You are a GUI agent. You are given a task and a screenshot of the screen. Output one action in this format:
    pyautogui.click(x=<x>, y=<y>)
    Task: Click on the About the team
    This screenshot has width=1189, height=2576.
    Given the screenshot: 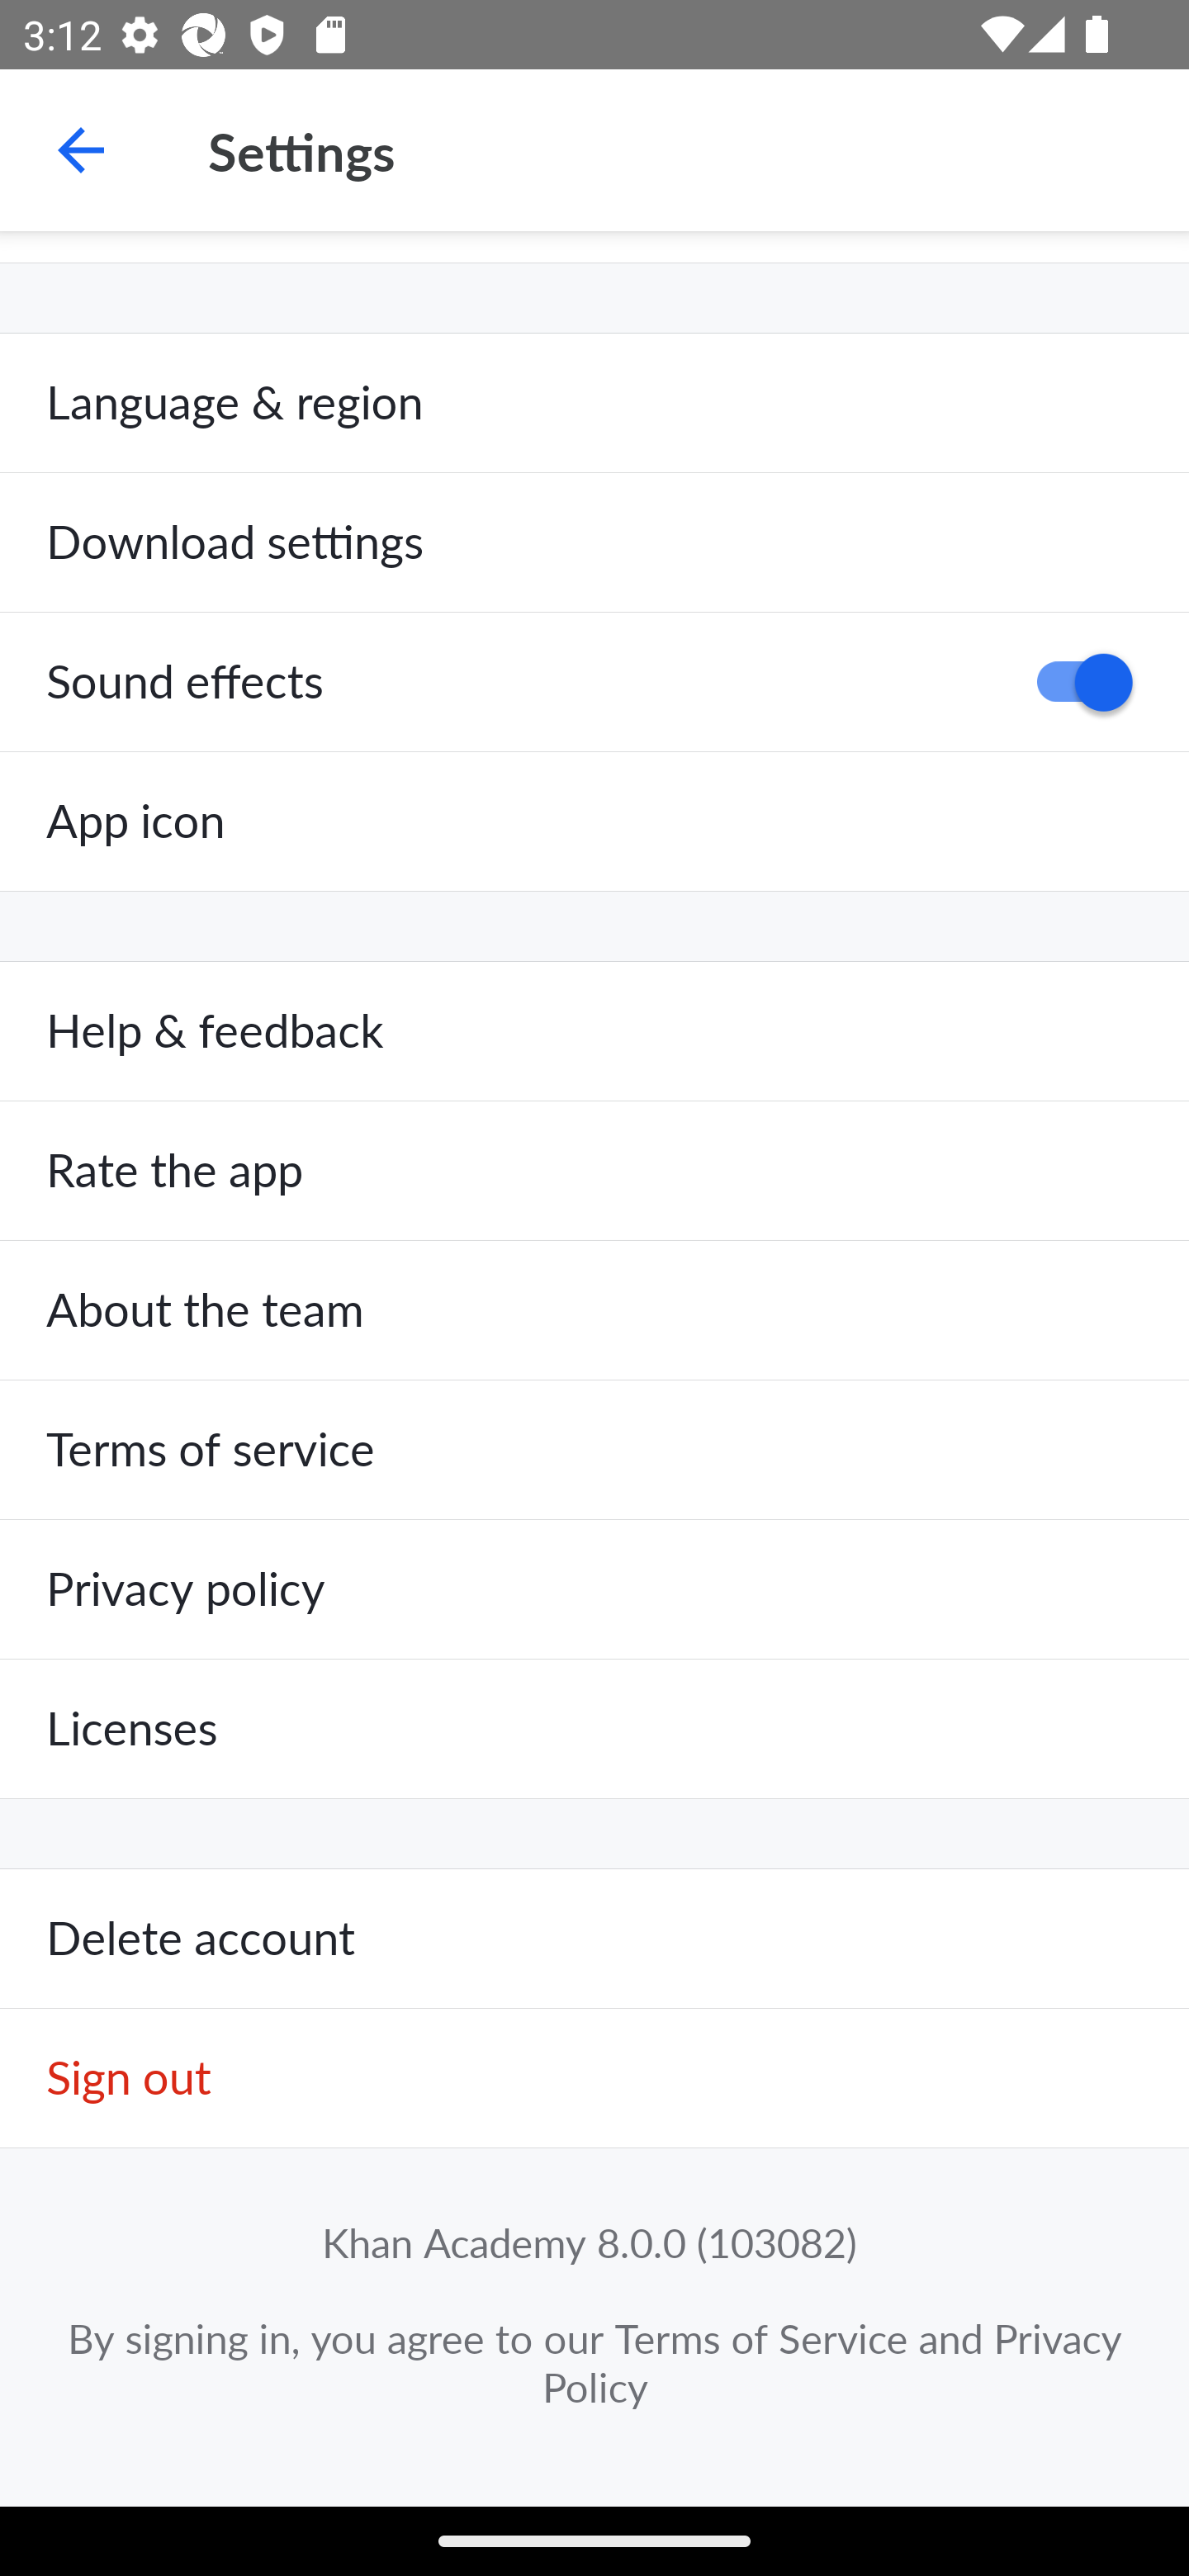 What is the action you would take?
    pyautogui.click(x=594, y=1311)
    